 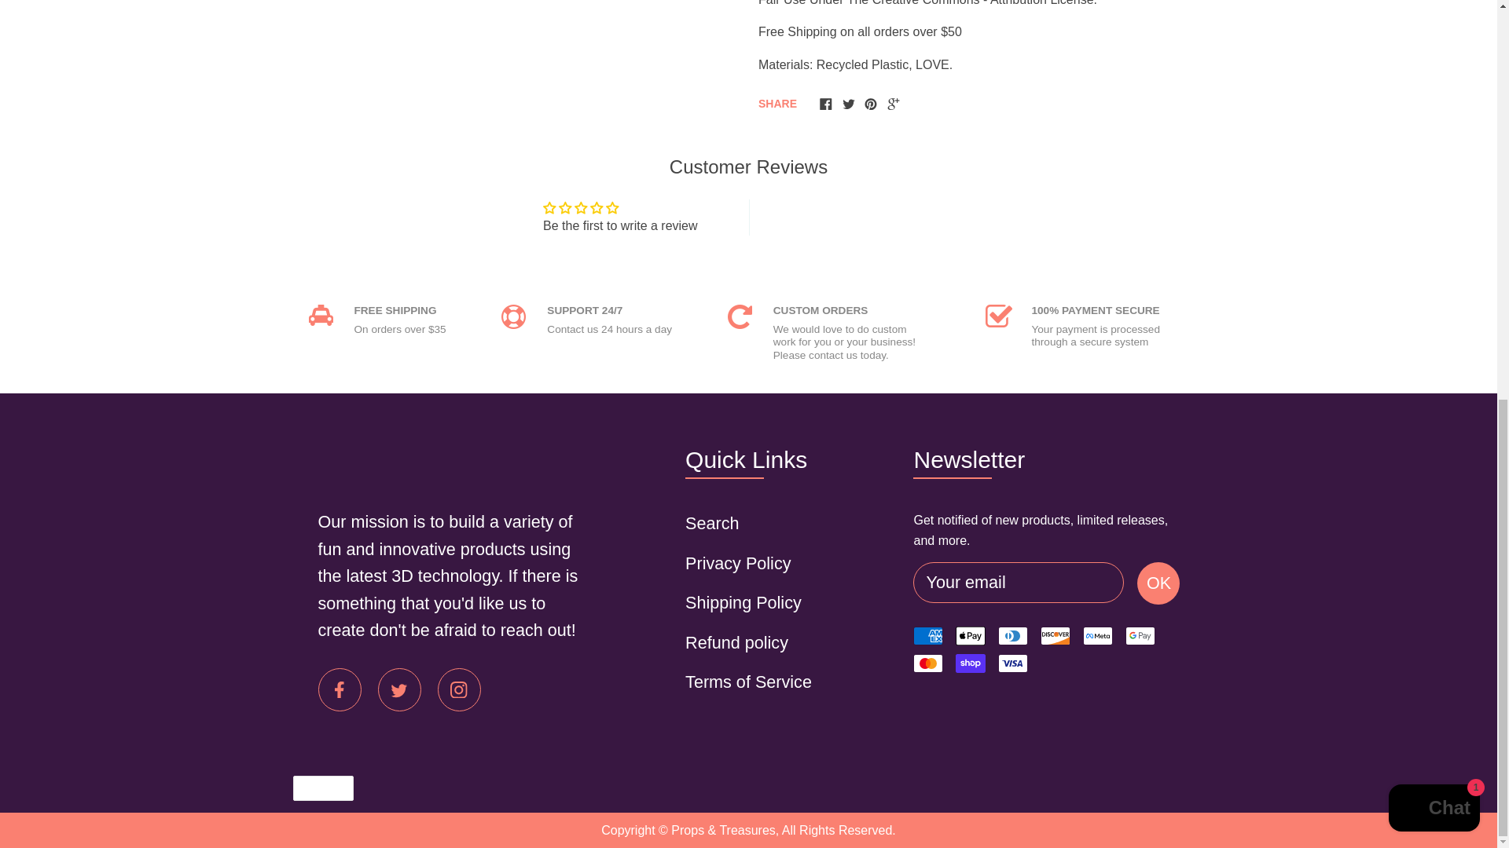 I want to click on American Express, so click(x=927, y=636).